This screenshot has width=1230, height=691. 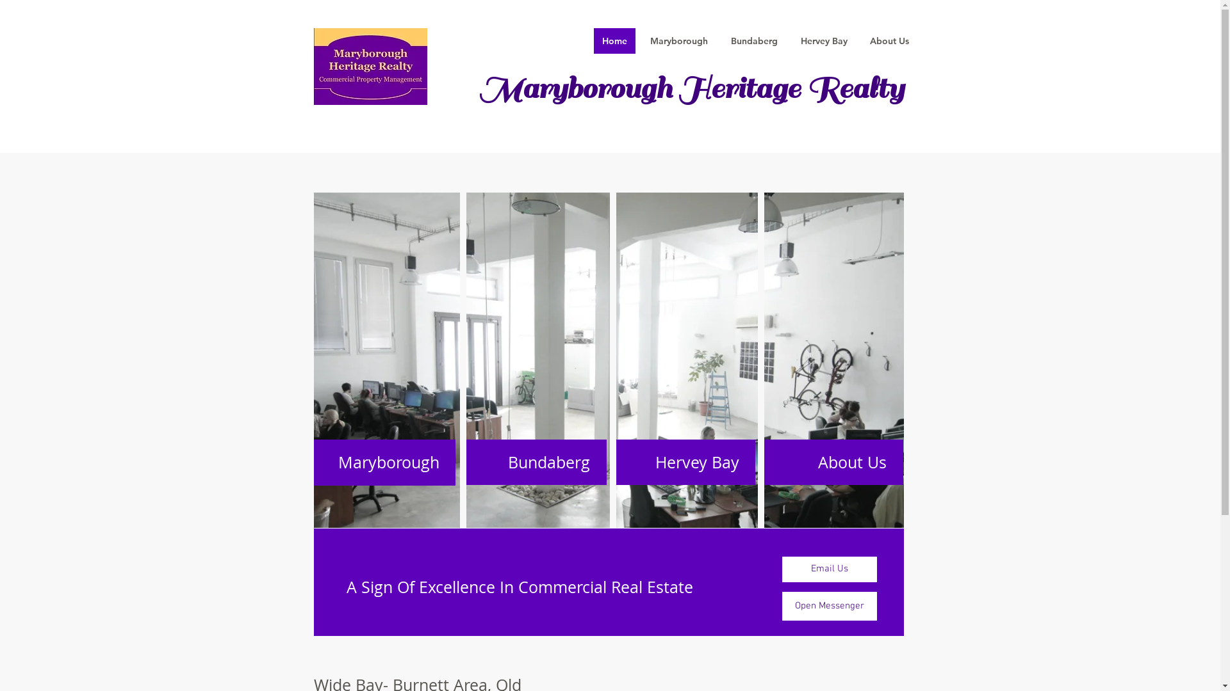 What do you see at coordinates (832, 462) in the screenshot?
I see `About Us` at bounding box center [832, 462].